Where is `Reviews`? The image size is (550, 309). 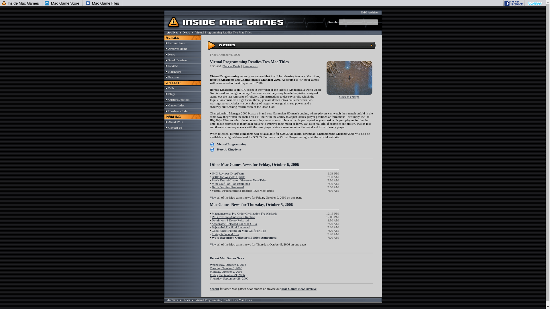
Reviews is located at coordinates (173, 66).